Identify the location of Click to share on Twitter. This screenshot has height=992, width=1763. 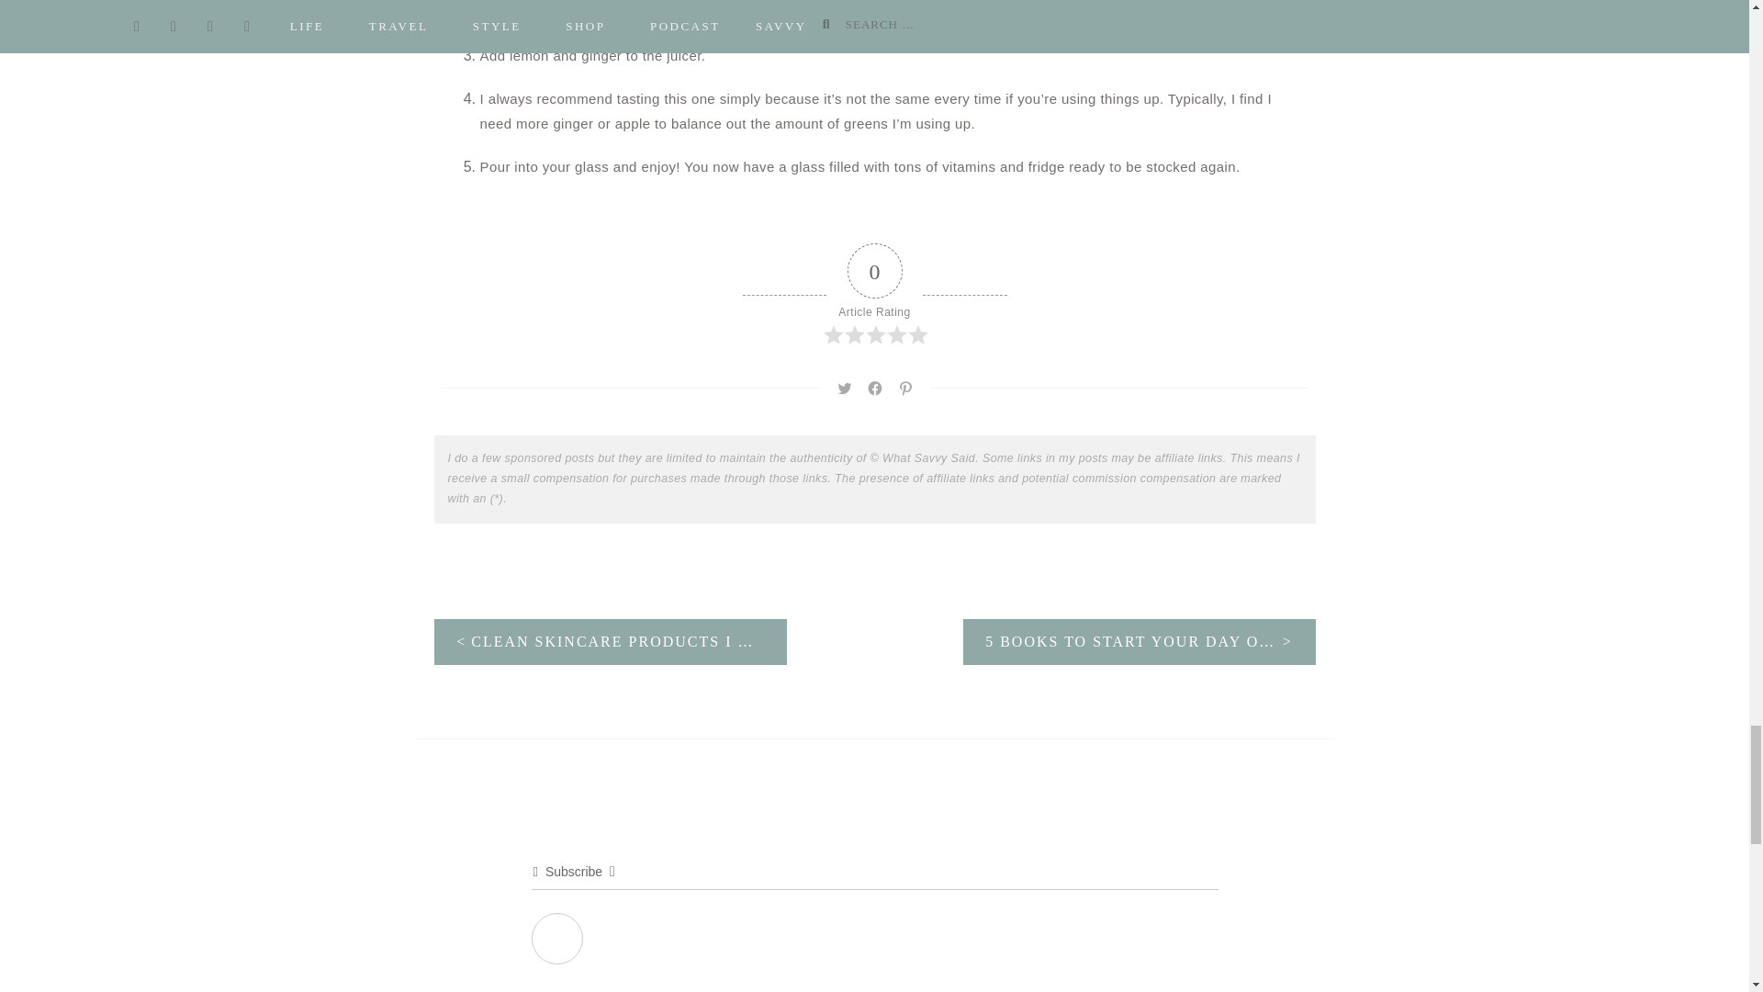
(845, 389).